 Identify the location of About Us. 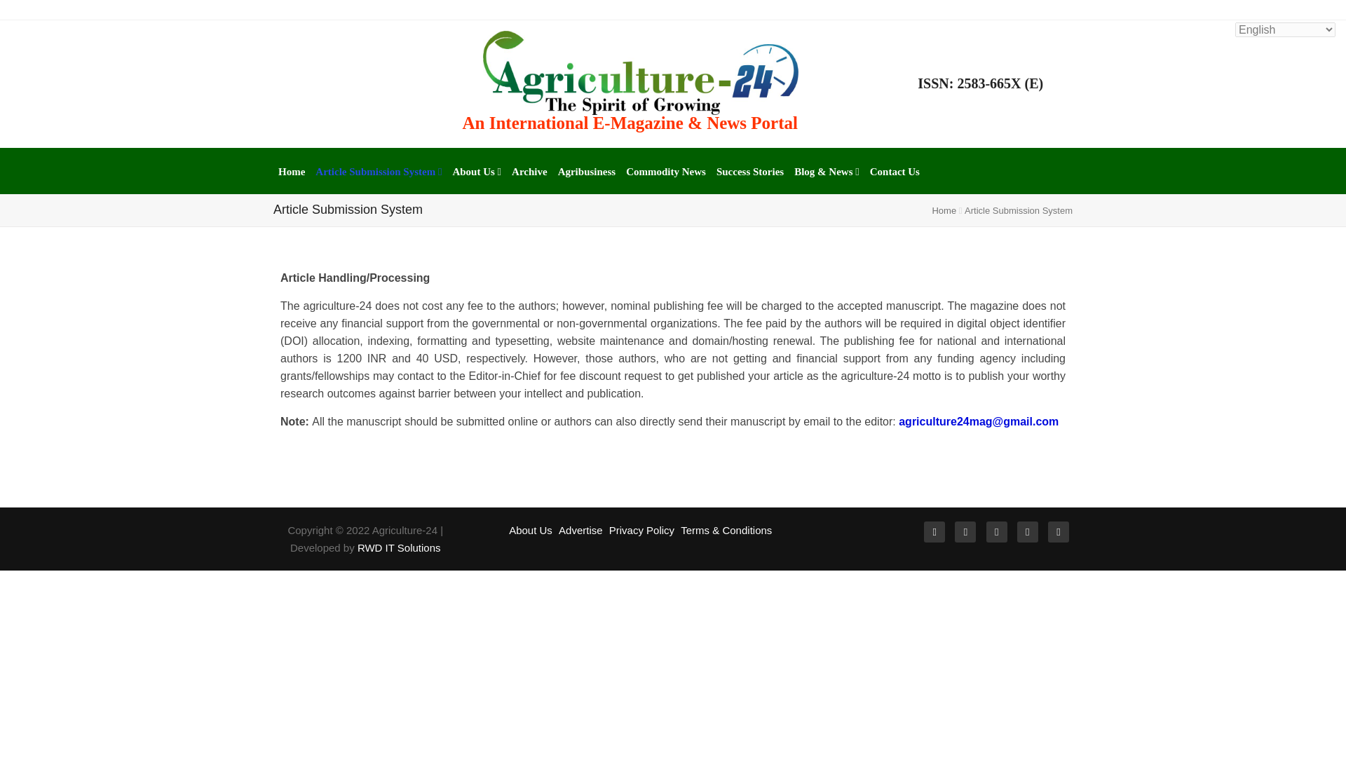
(477, 171).